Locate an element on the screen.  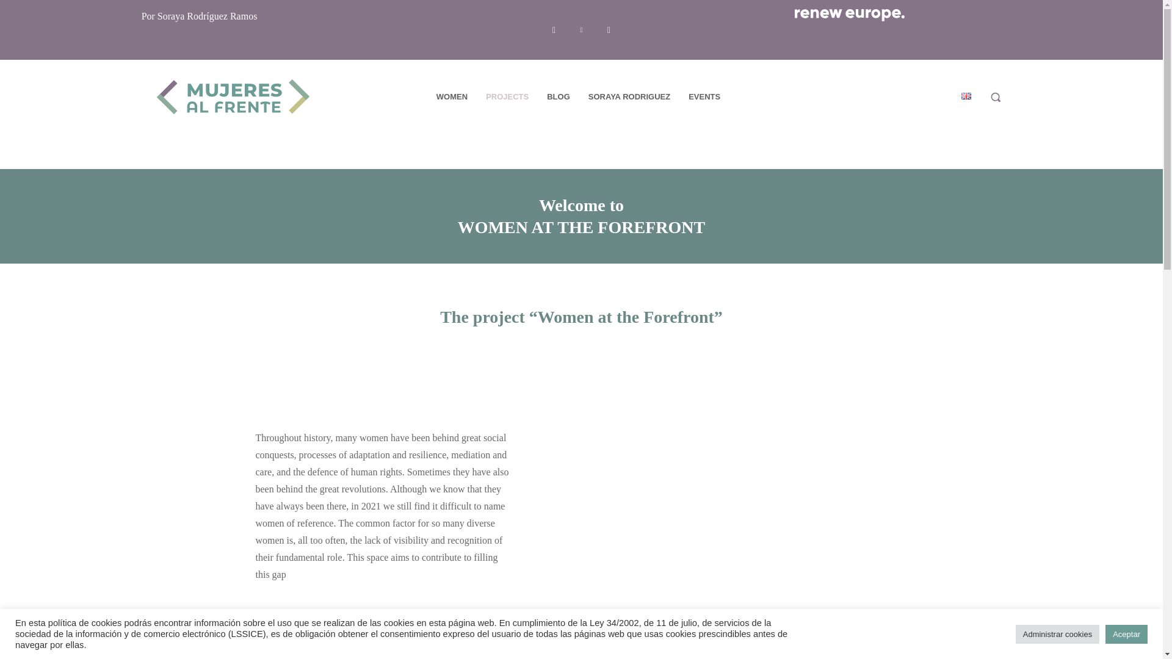
WOMEN is located at coordinates (452, 96).